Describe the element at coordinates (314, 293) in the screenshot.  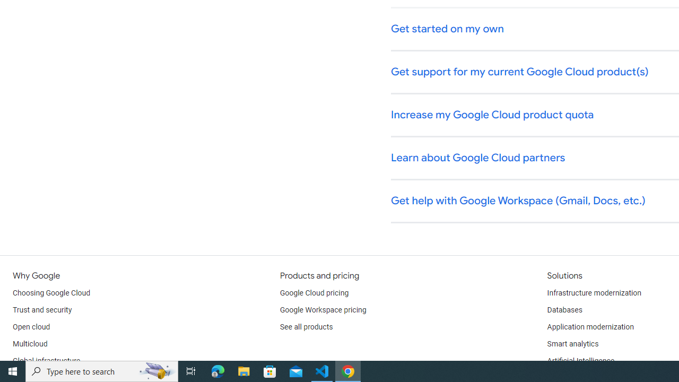
I see `Google Cloud pricing` at that location.